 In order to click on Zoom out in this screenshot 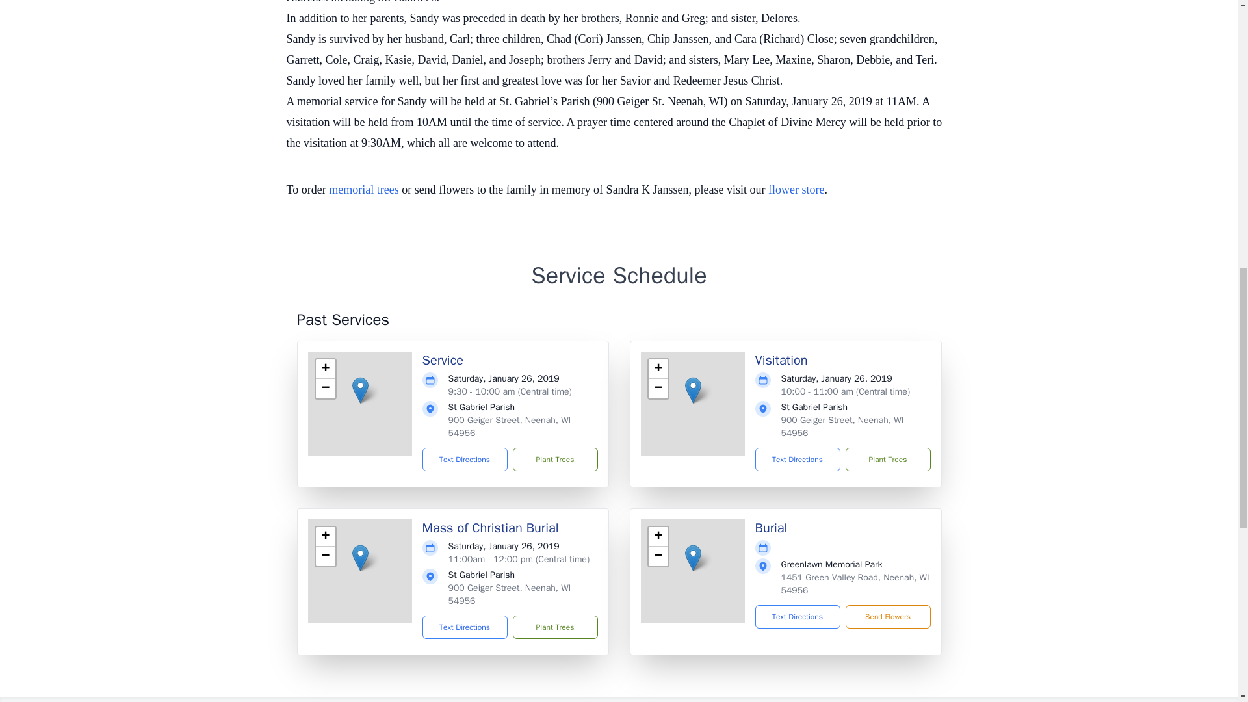, I will do `click(658, 389)`.